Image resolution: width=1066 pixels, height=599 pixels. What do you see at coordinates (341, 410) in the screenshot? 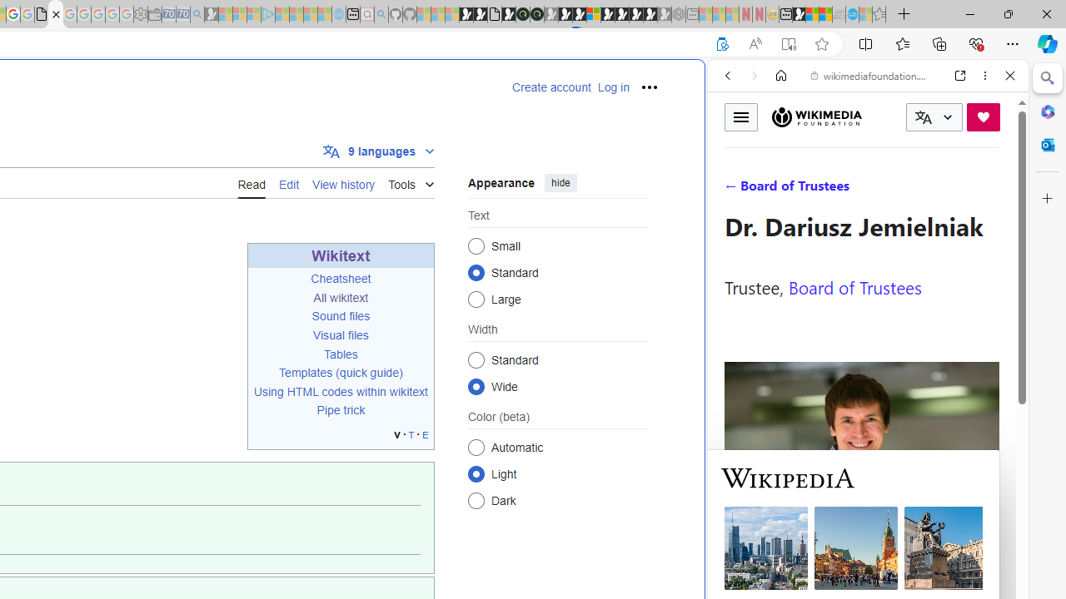
I see `Pipe trick` at bounding box center [341, 410].